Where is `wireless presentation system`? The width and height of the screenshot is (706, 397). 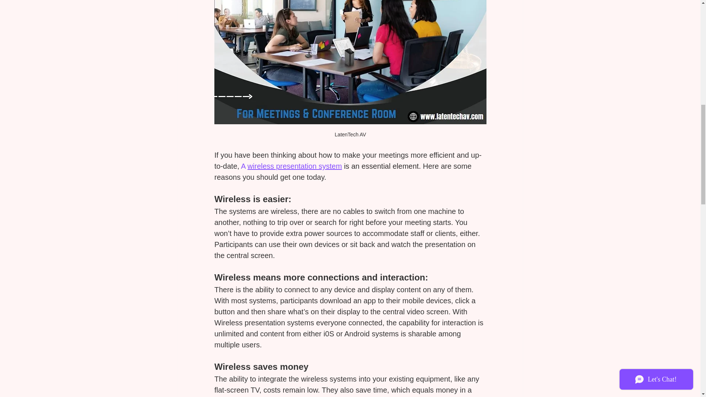
wireless presentation system is located at coordinates (295, 166).